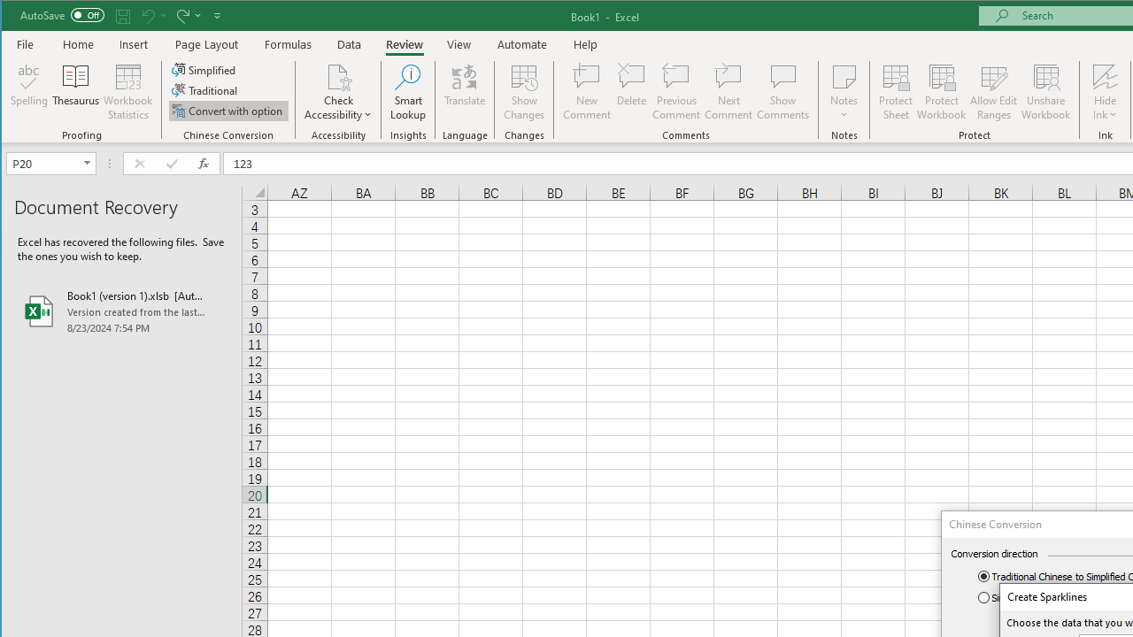 The height and width of the screenshot is (637, 1133). Describe the element at coordinates (465, 92) in the screenshot. I see `Translate` at that location.